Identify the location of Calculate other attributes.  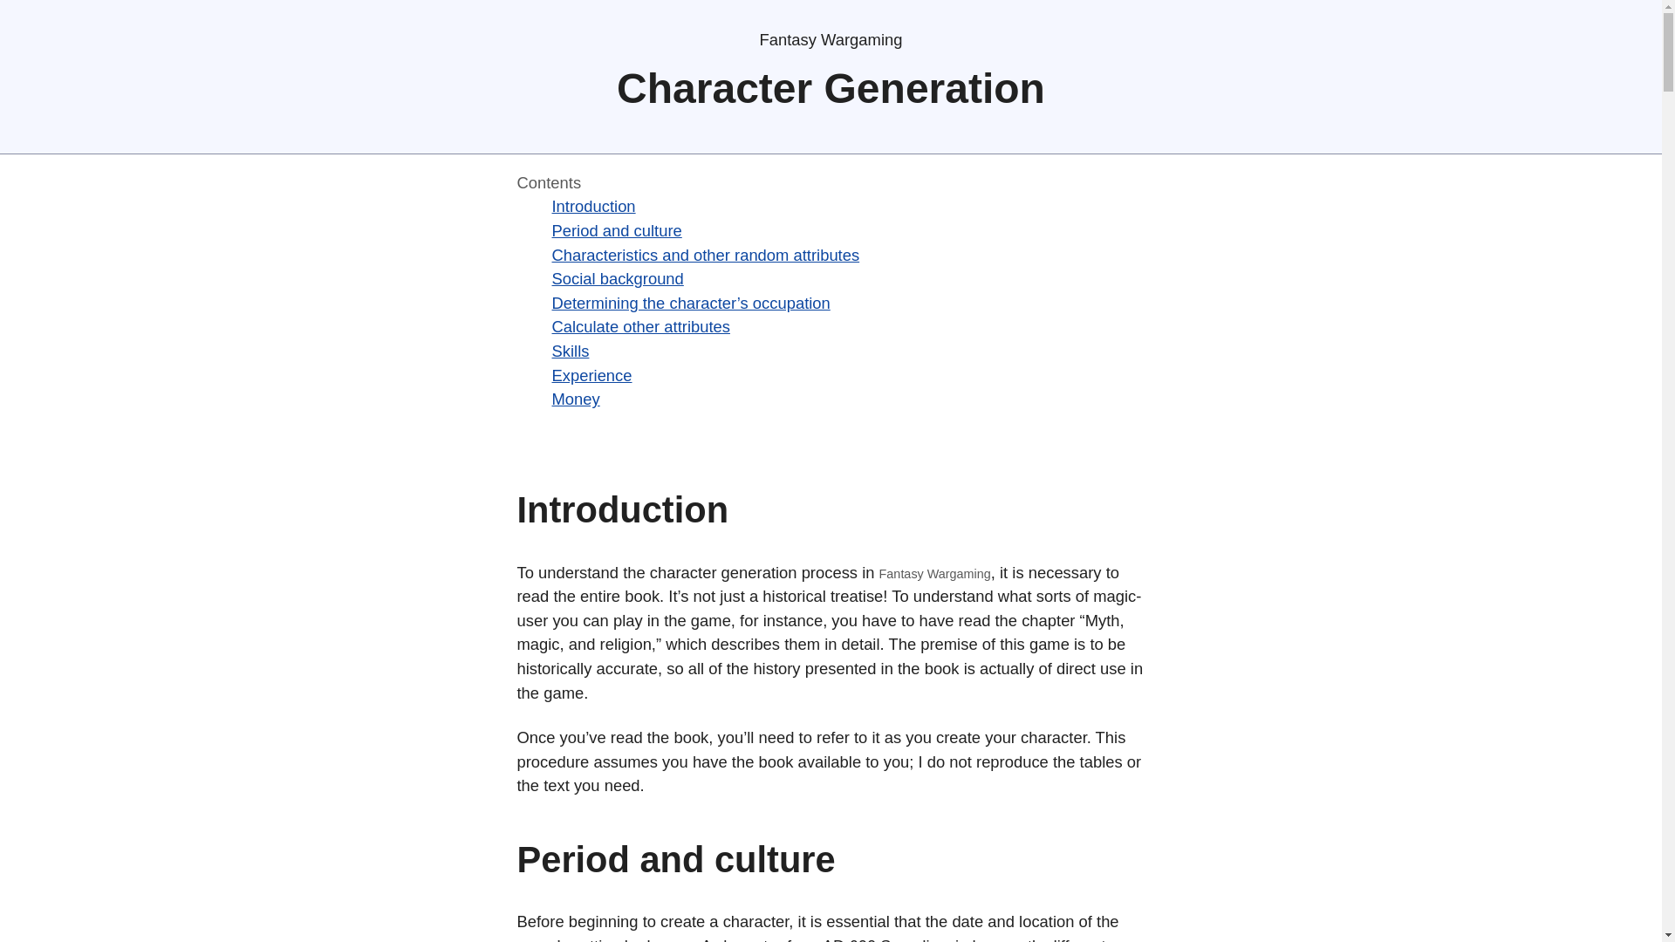
(639, 326).